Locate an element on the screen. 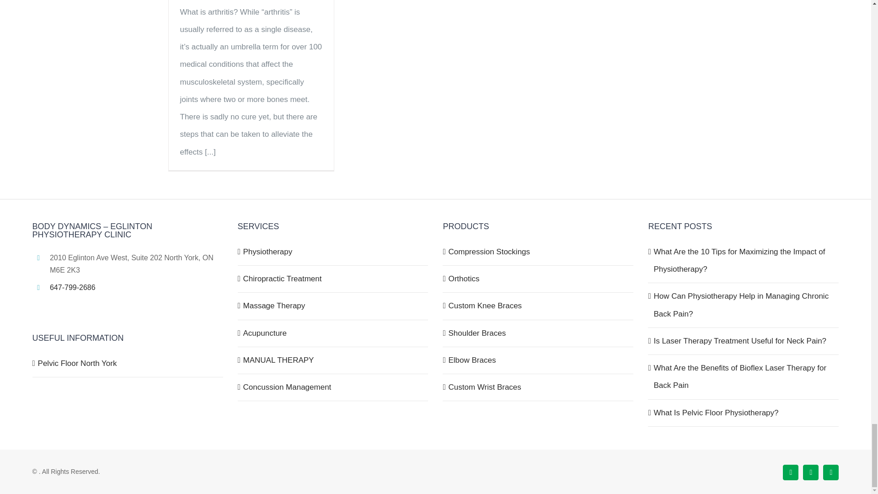  Twitter is located at coordinates (810, 472).